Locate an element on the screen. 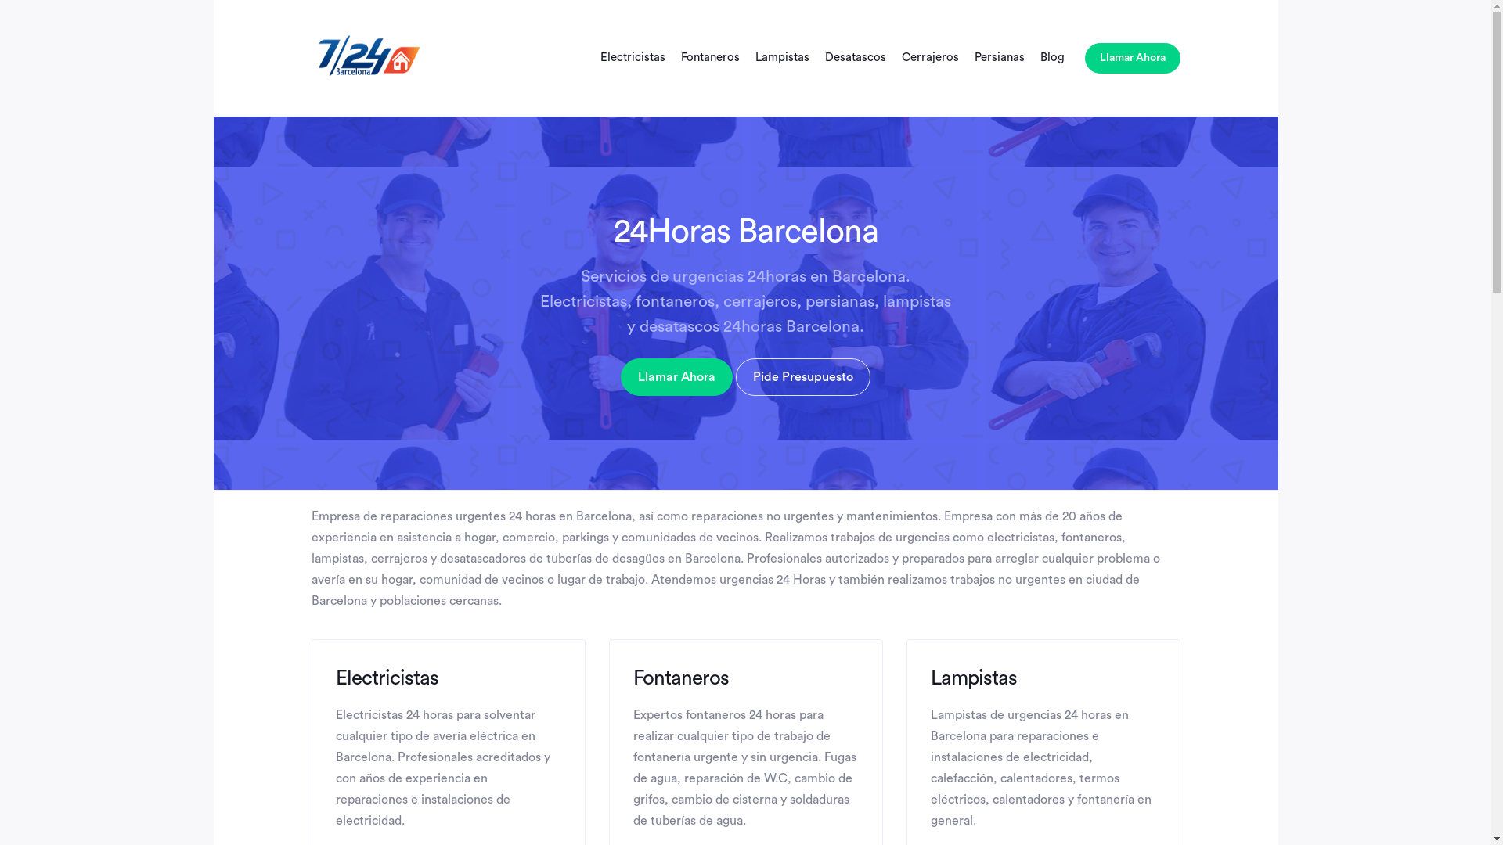 The width and height of the screenshot is (1503, 845). Lampistas is located at coordinates (781, 58).